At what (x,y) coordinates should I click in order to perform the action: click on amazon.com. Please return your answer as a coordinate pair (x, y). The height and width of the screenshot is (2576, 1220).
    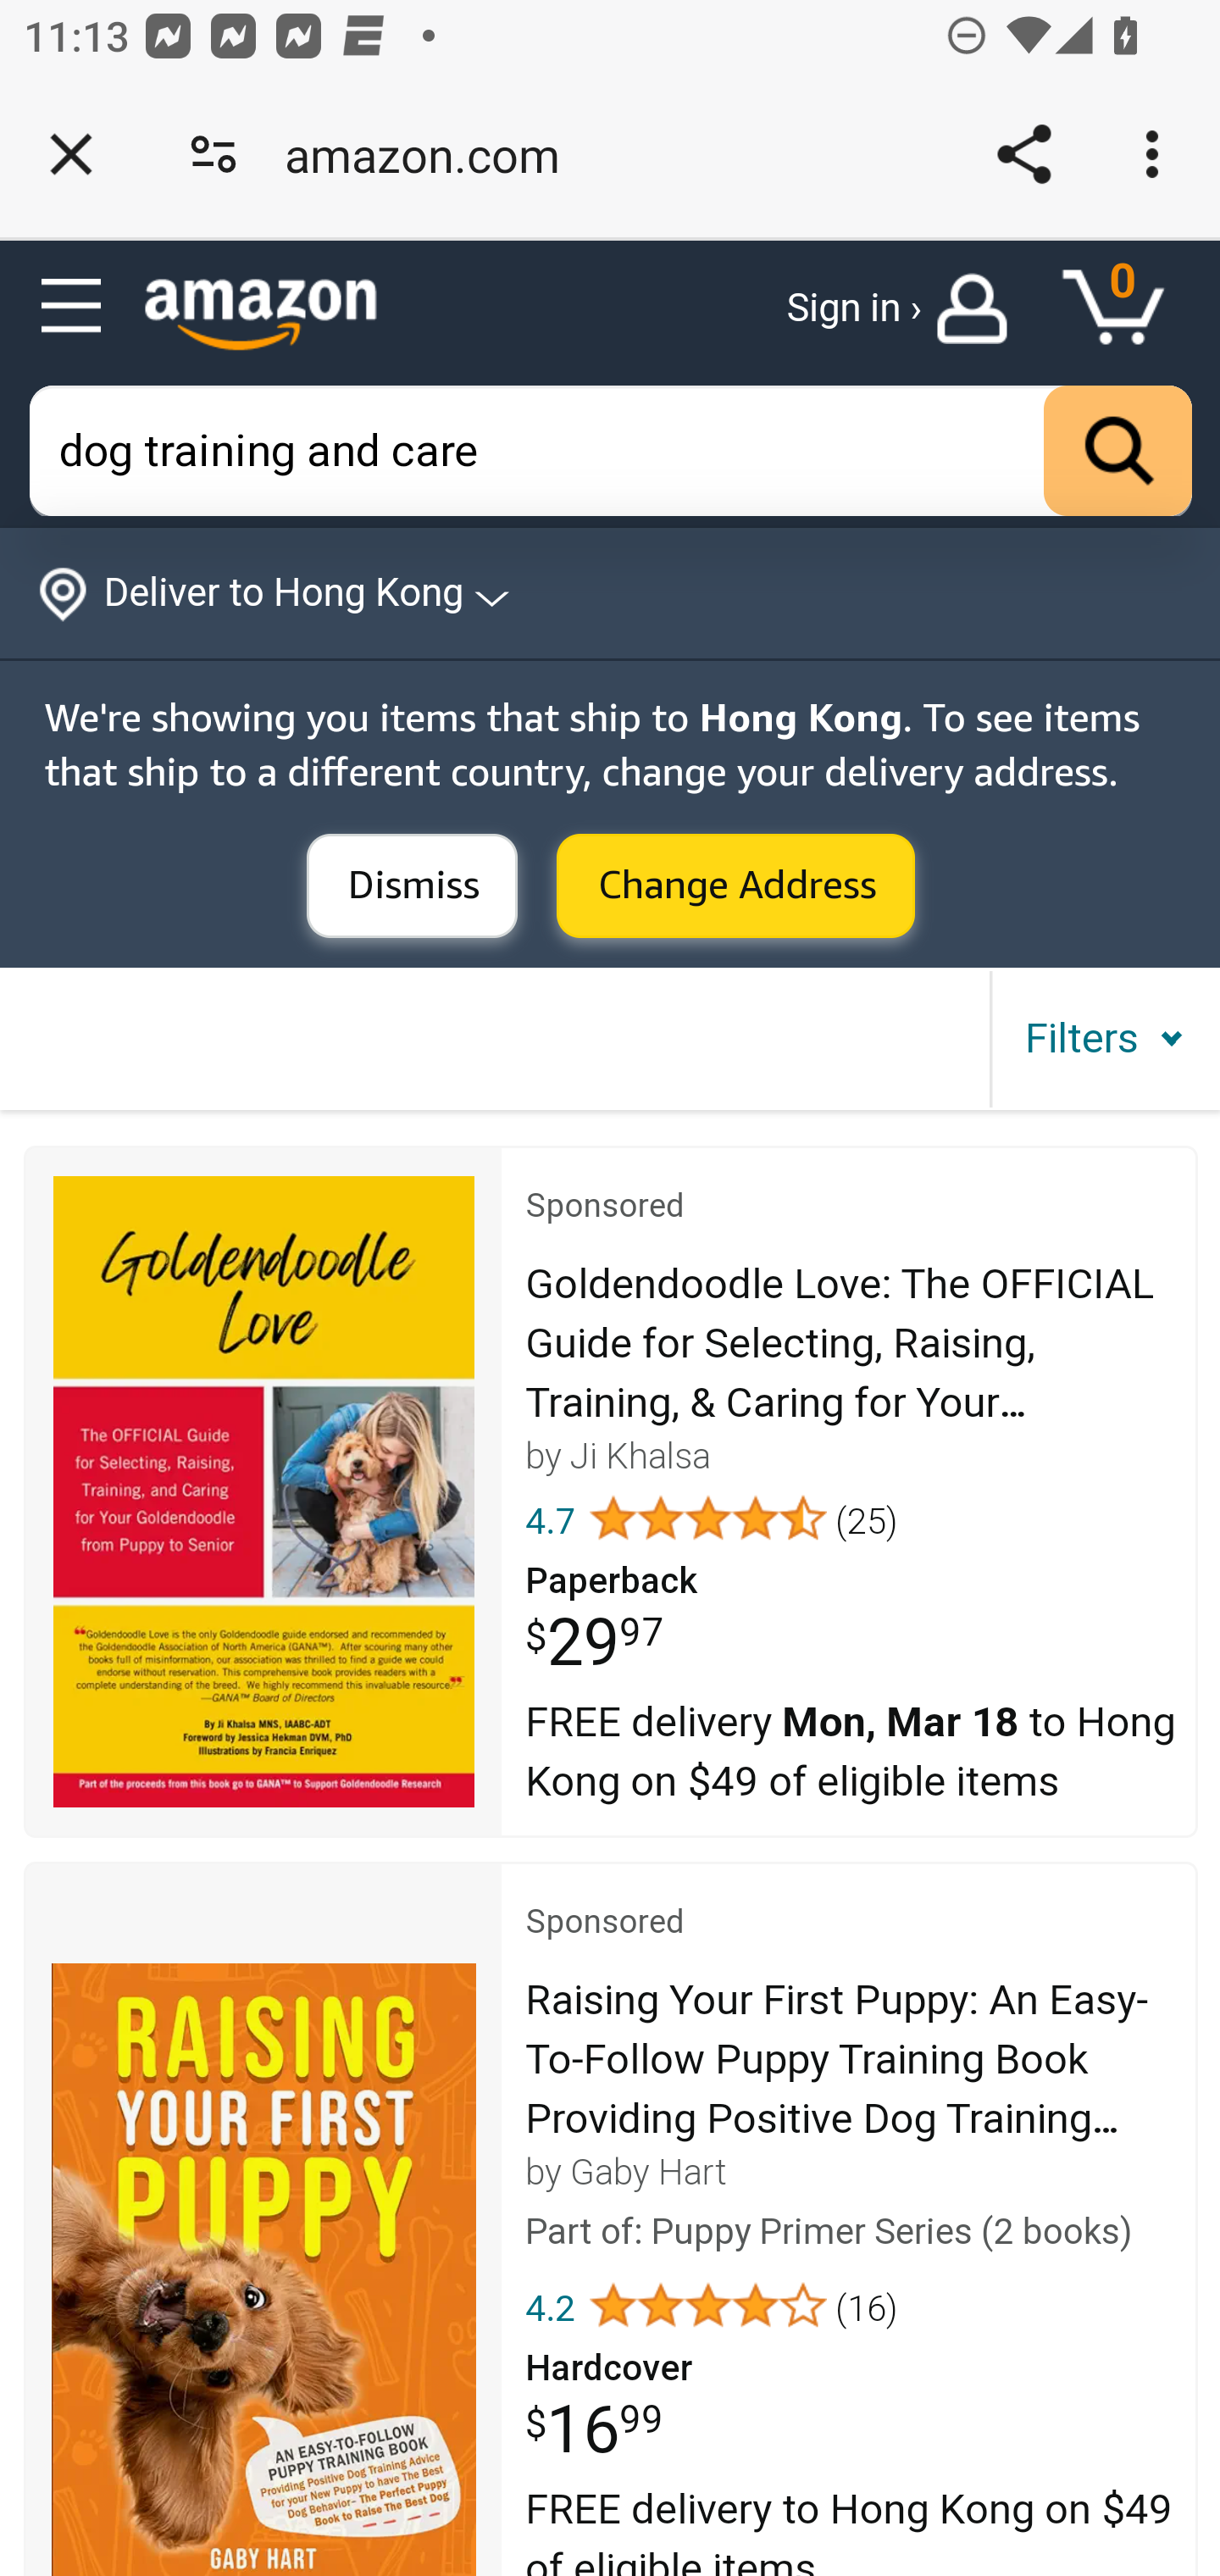
    Looking at the image, I should click on (434, 154).